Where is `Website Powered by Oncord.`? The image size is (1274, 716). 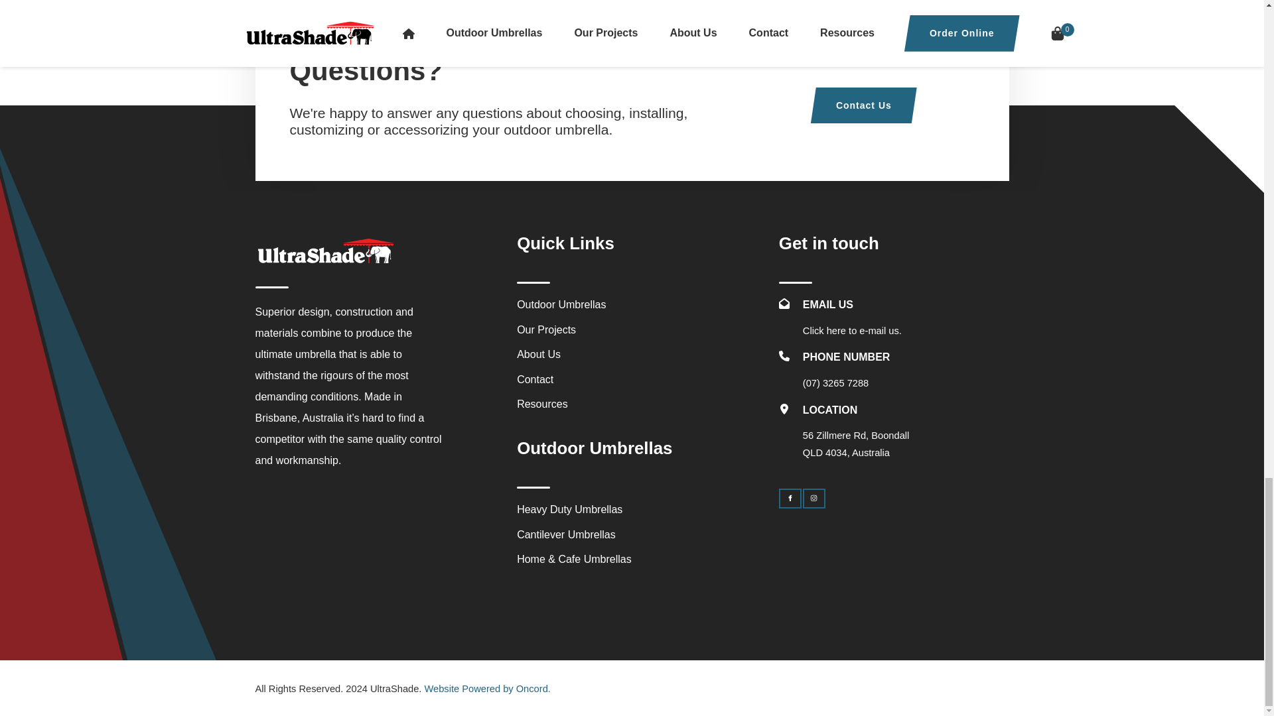
Website Powered by Oncord. is located at coordinates (487, 688).